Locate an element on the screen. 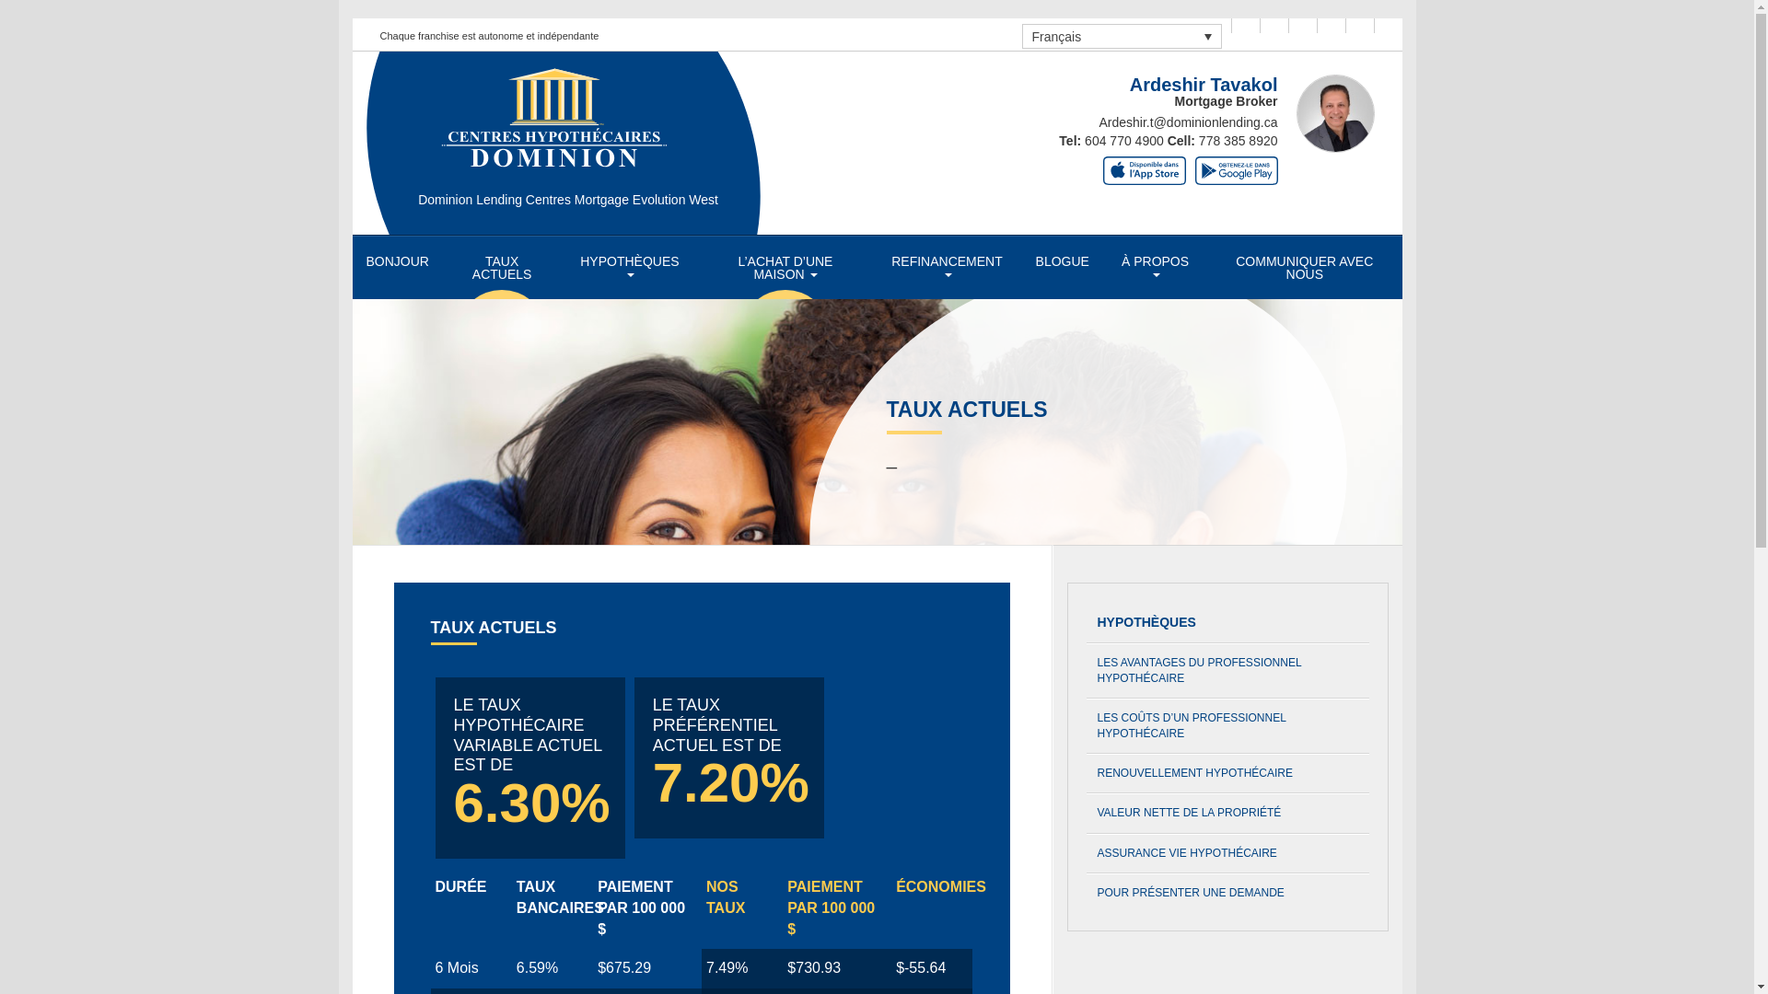 The height and width of the screenshot is (994, 1768). REFINANCEMENT is located at coordinates (947, 268).